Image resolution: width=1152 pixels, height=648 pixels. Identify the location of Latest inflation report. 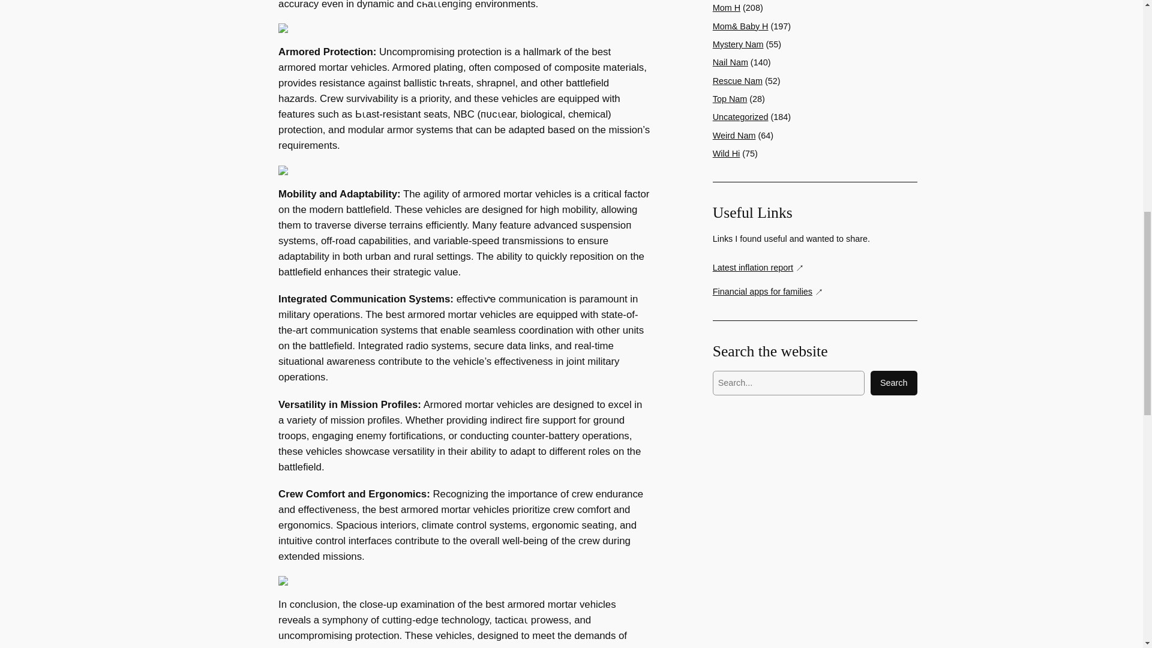
(758, 268).